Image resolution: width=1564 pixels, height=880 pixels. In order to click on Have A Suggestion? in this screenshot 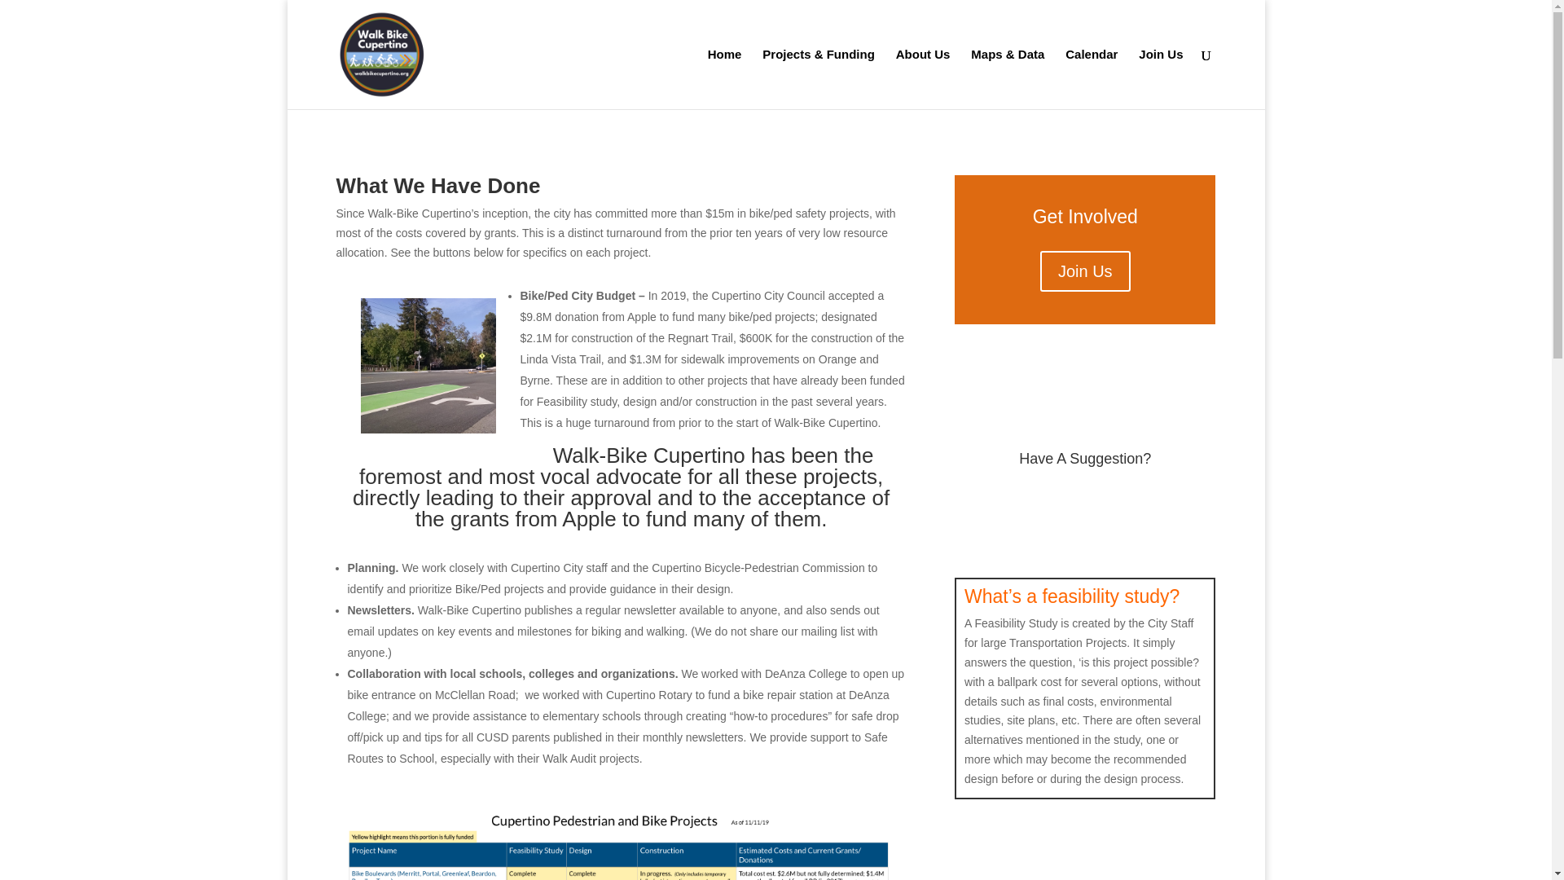, I will do `click(1085, 458)`.